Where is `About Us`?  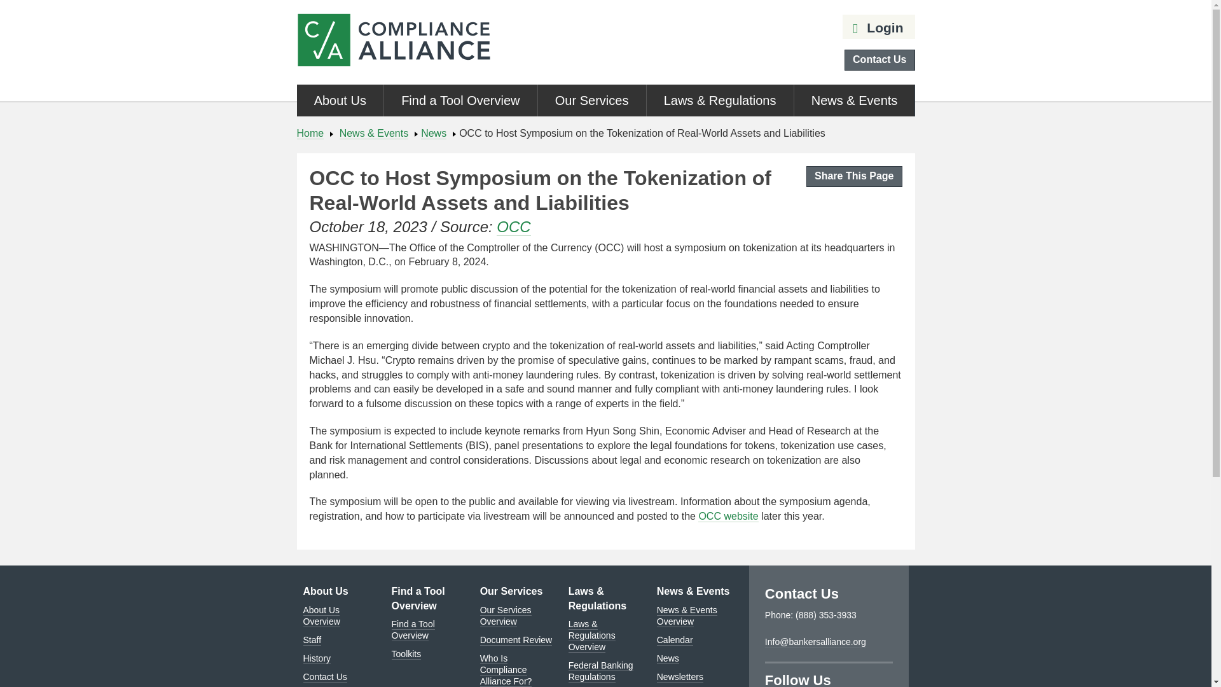
About Us is located at coordinates (340, 100).